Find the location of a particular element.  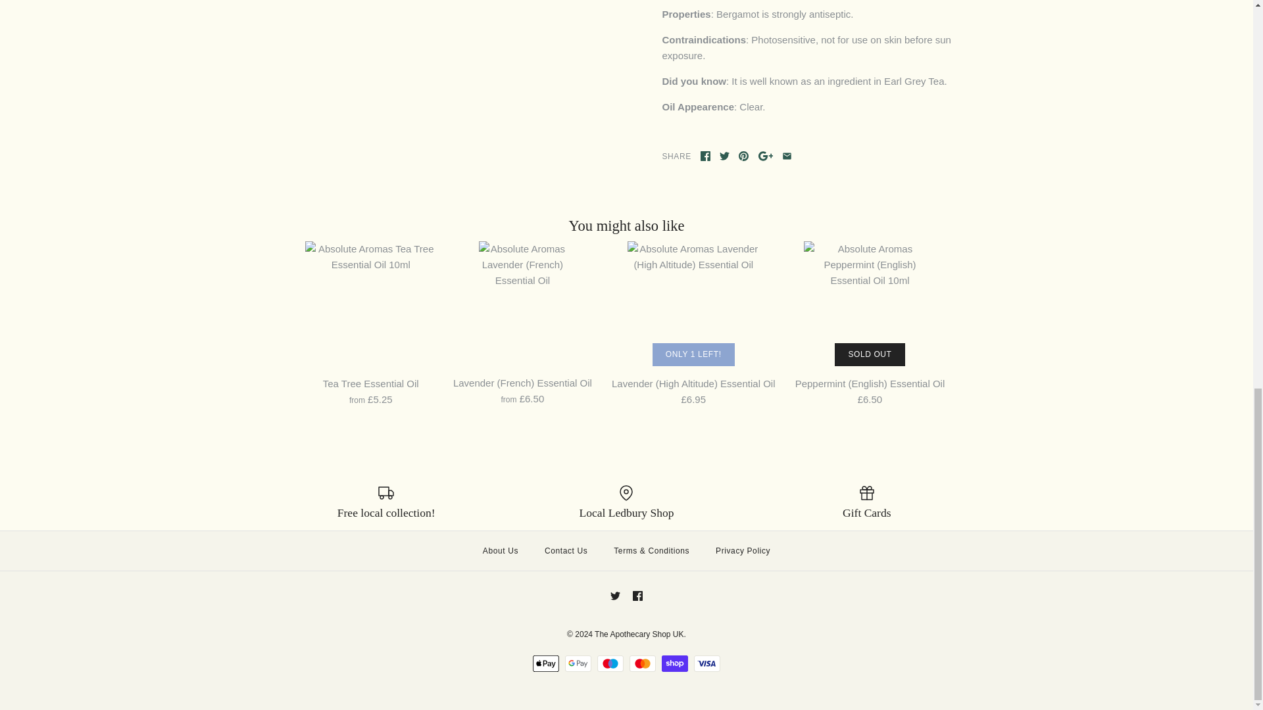

Facebook is located at coordinates (637, 596).